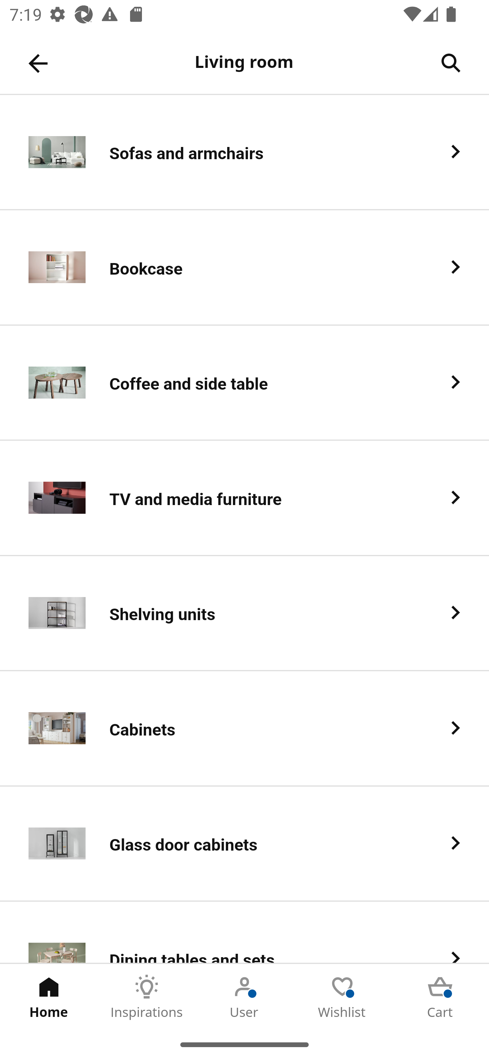 Image resolution: width=489 pixels, height=1059 pixels. Describe the element at coordinates (342, 997) in the screenshot. I see `Wishlist
Tab 4 of 5` at that location.